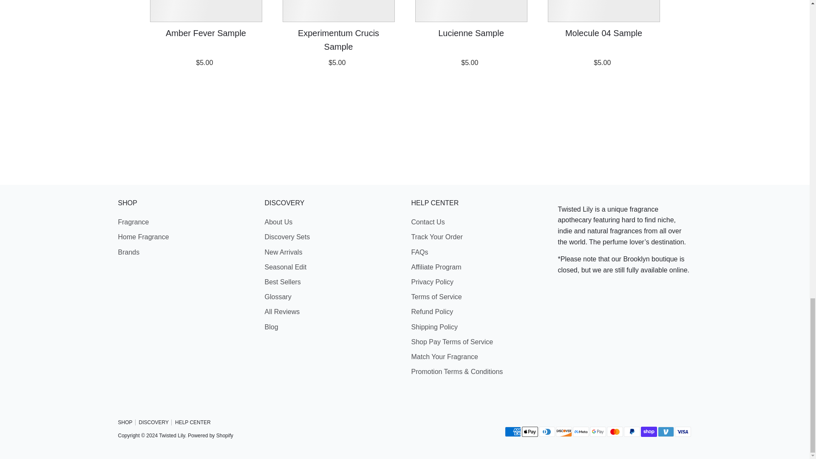 The width and height of the screenshot is (816, 459). Describe the element at coordinates (530, 432) in the screenshot. I see `Apple Pay` at that location.